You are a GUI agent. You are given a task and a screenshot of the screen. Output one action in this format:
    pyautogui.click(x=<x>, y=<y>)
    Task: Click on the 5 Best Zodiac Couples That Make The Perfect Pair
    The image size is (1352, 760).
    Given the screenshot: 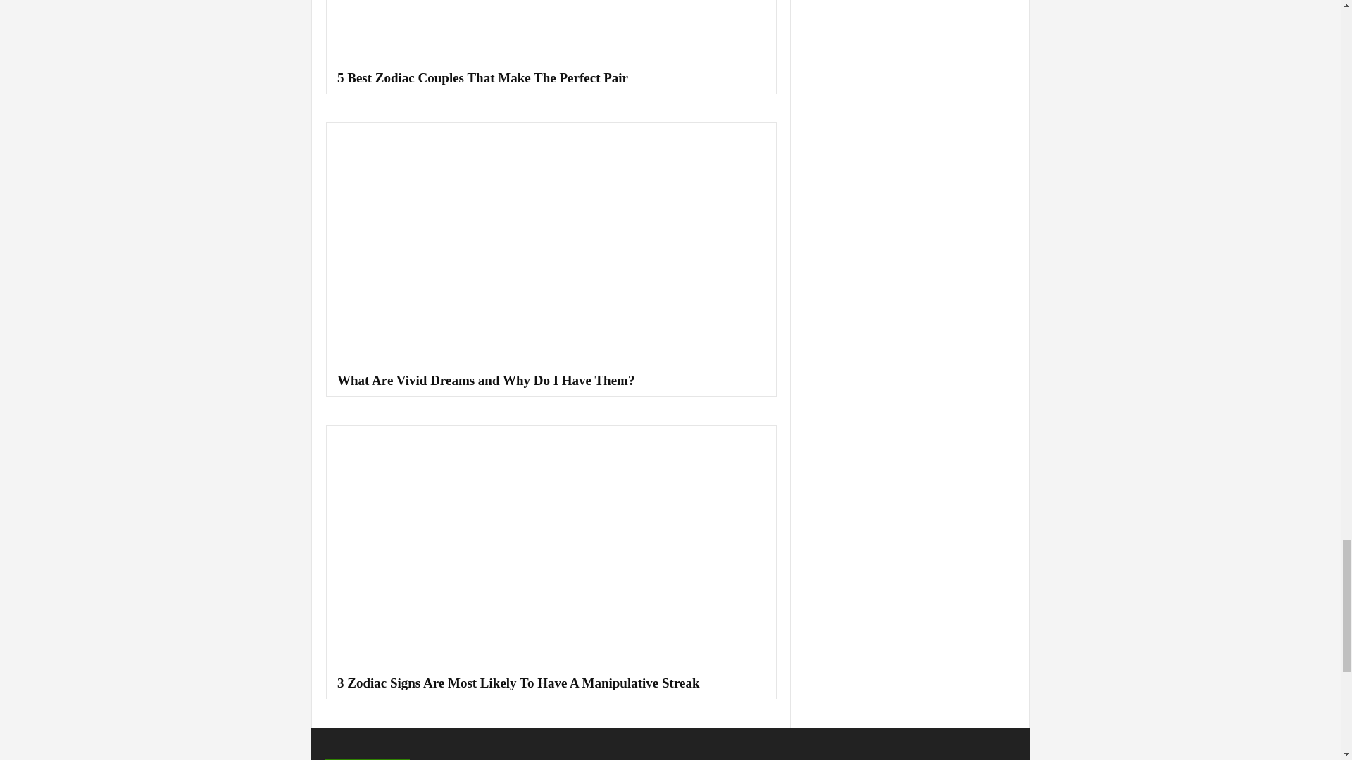 What is the action you would take?
    pyautogui.click(x=551, y=32)
    